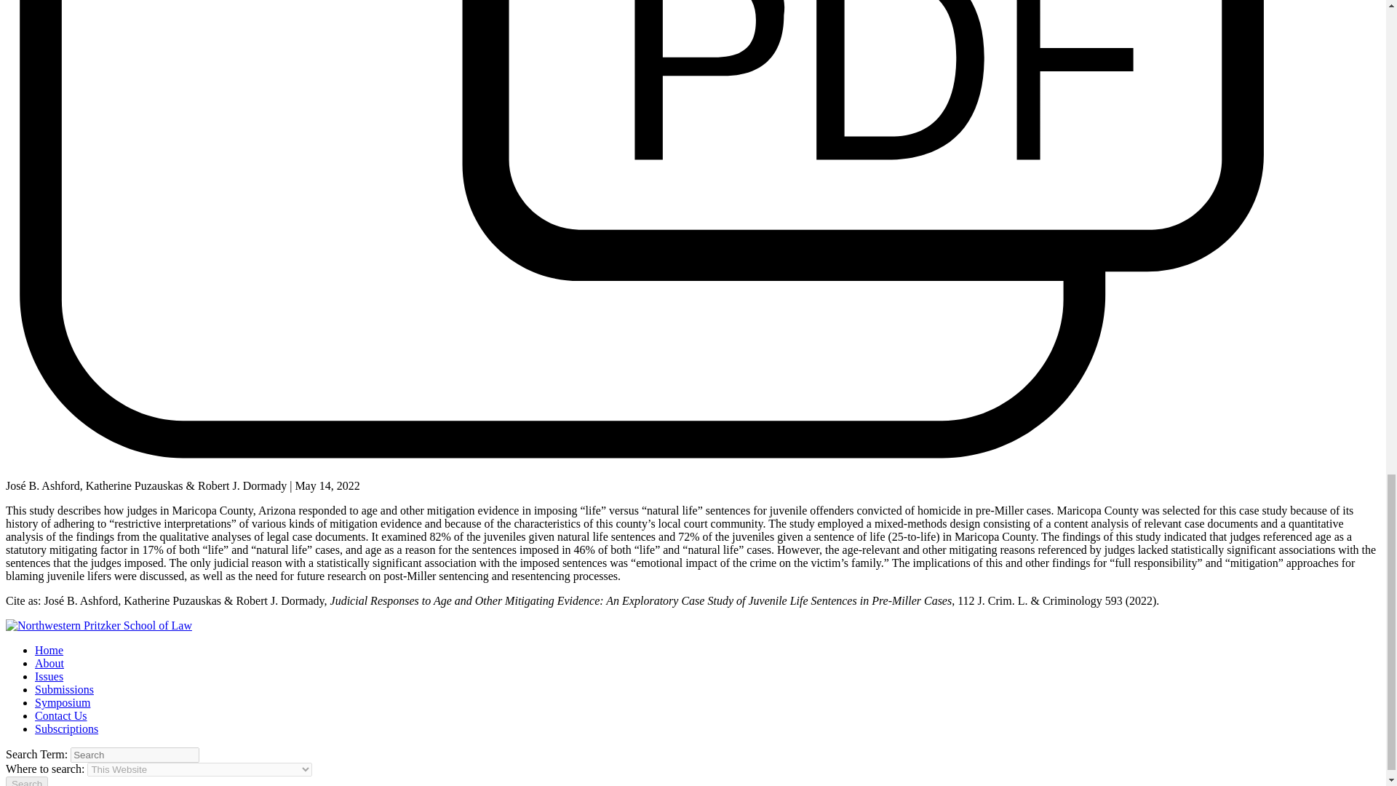 The height and width of the screenshot is (786, 1397). What do you see at coordinates (63, 702) in the screenshot?
I see `Symposium` at bounding box center [63, 702].